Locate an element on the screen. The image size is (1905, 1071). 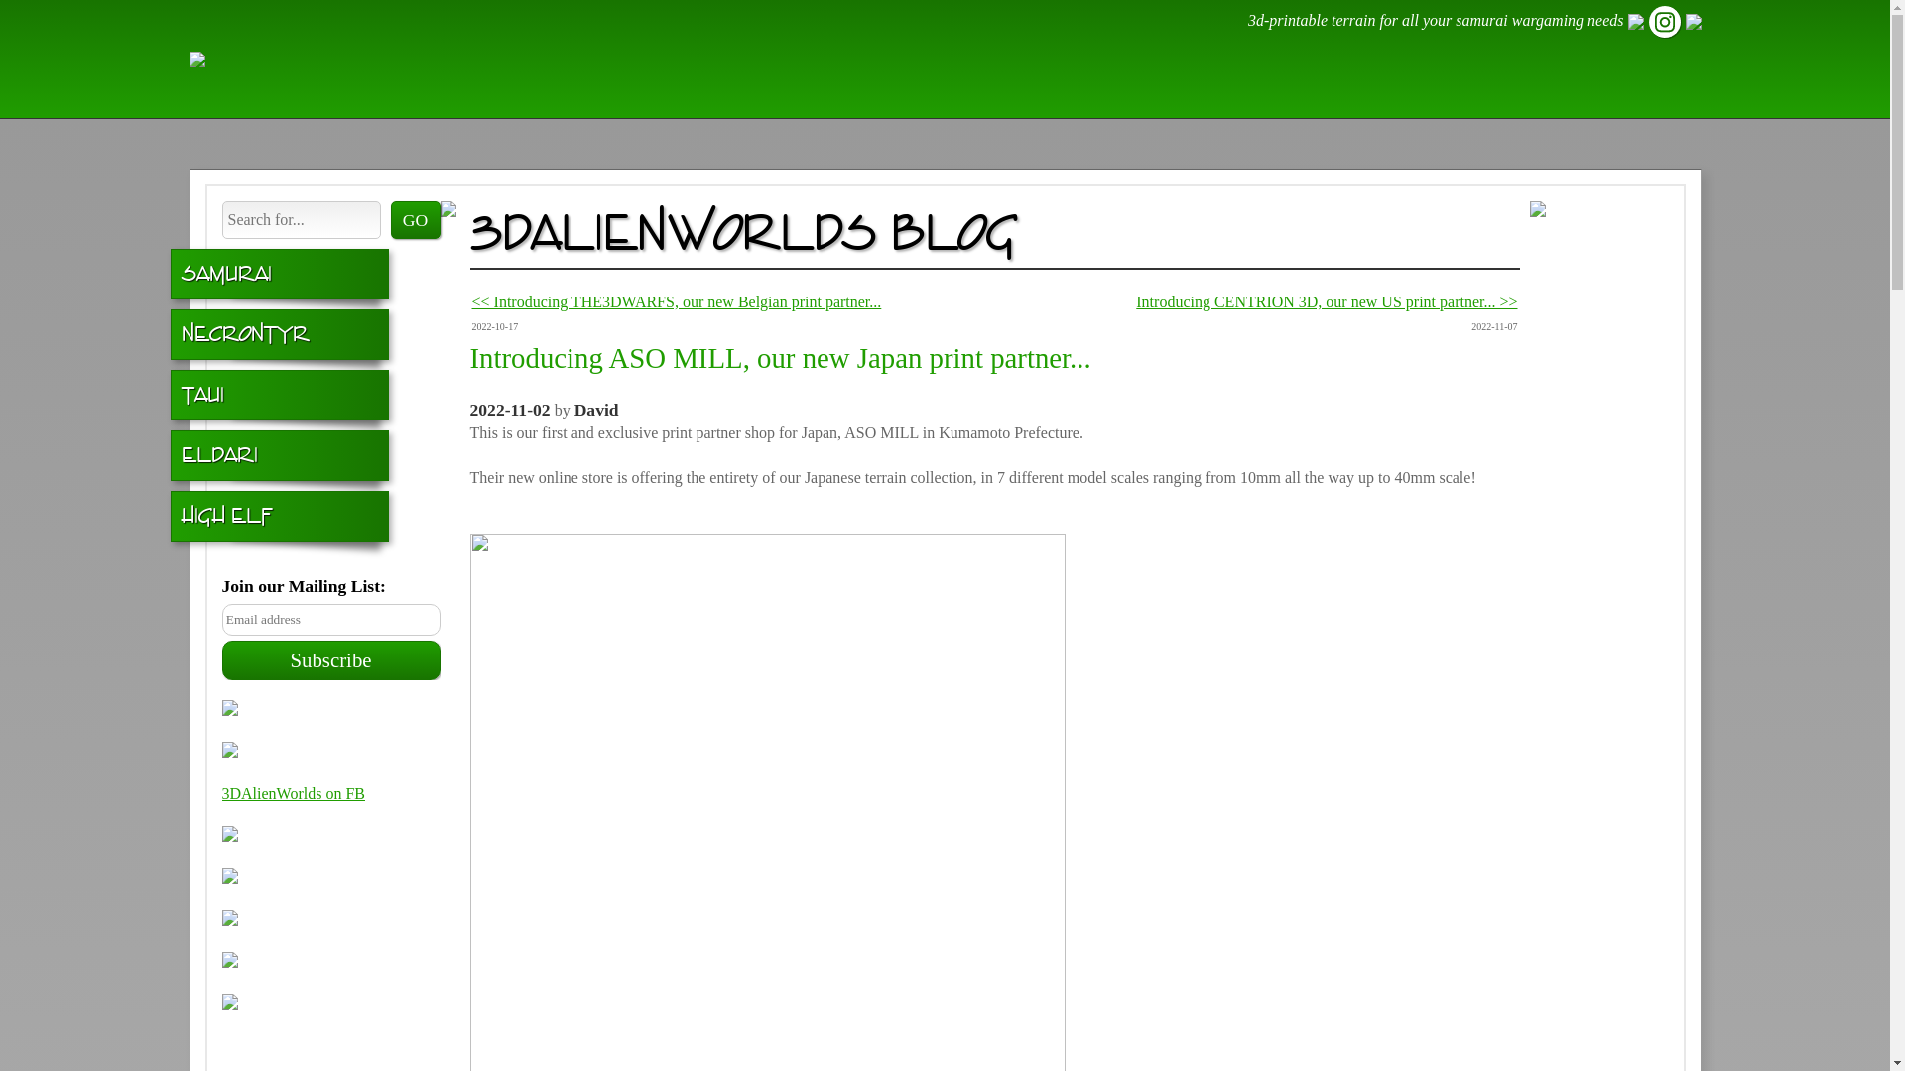
Subscribe is located at coordinates (331, 660).